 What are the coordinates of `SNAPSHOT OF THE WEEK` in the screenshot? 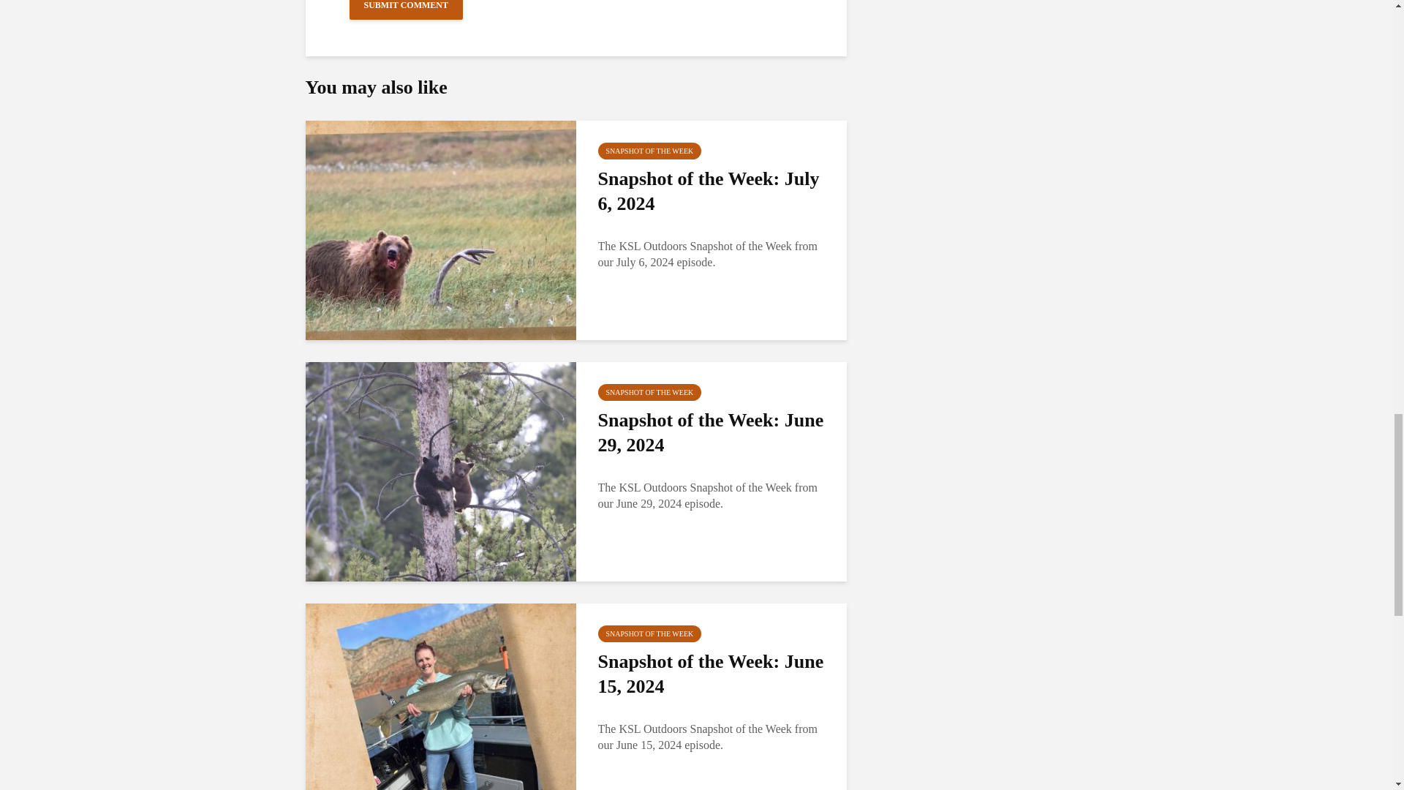 It's located at (649, 633).